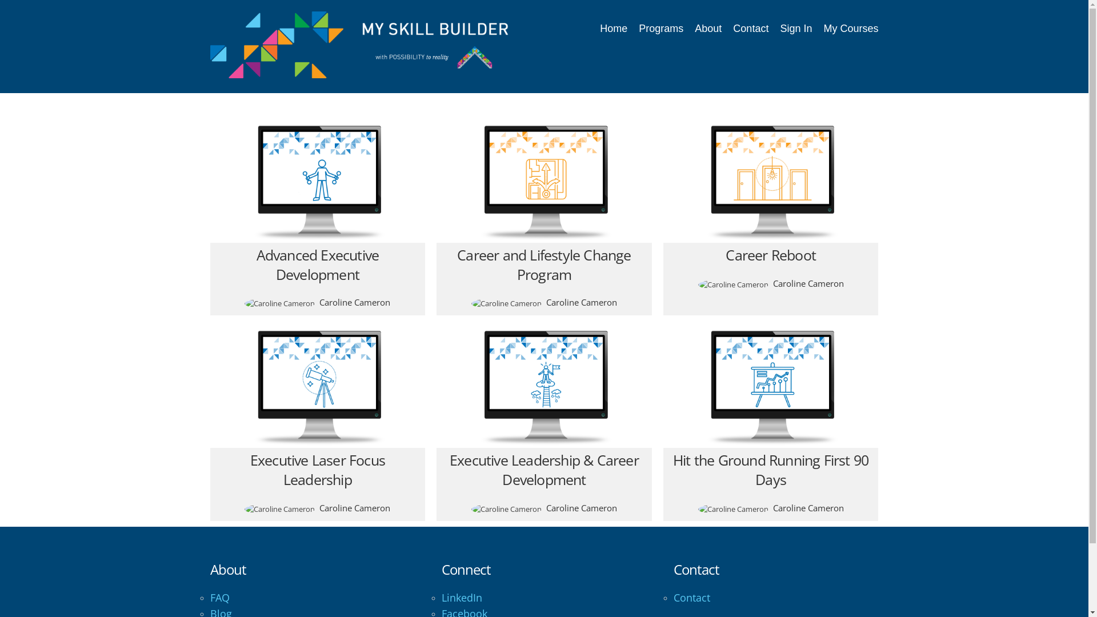 This screenshot has width=1097, height=617. Describe the element at coordinates (220, 598) in the screenshot. I see `FAQ` at that location.